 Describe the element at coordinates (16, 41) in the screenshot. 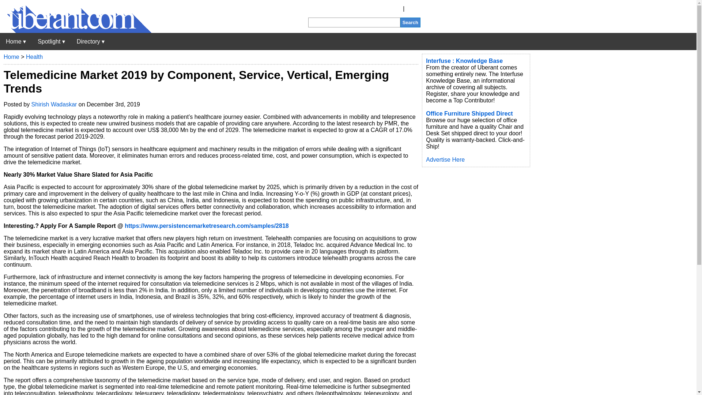

I see `Uberant` at that location.